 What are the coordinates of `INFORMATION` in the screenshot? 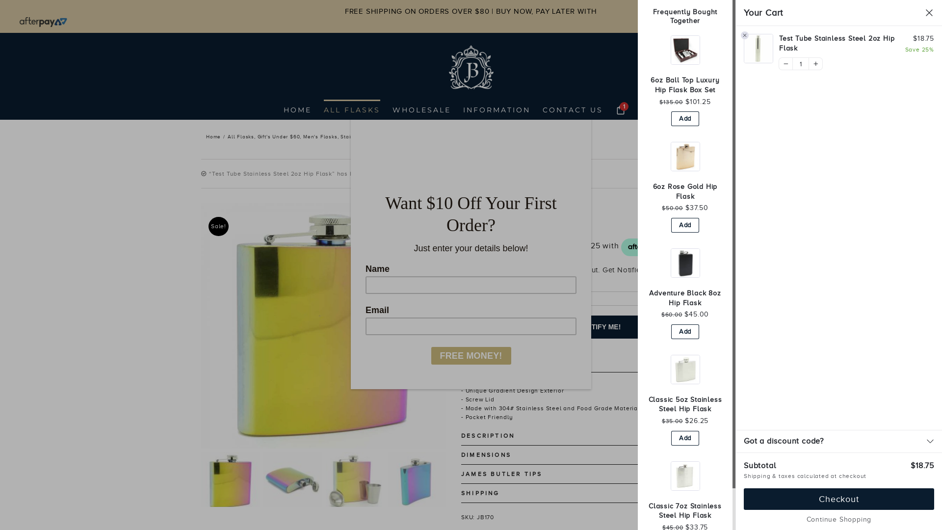 It's located at (497, 109).